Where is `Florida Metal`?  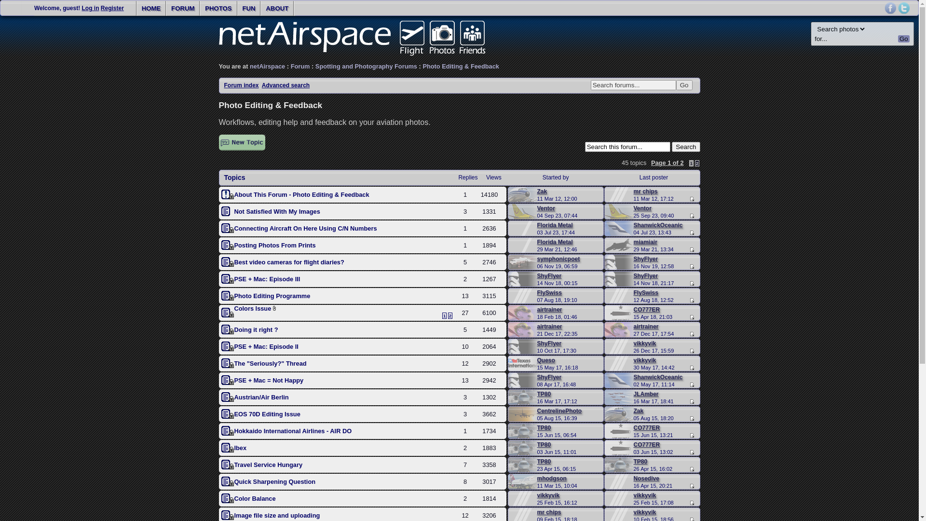 Florida Metal is located at coordinates (555, 225).